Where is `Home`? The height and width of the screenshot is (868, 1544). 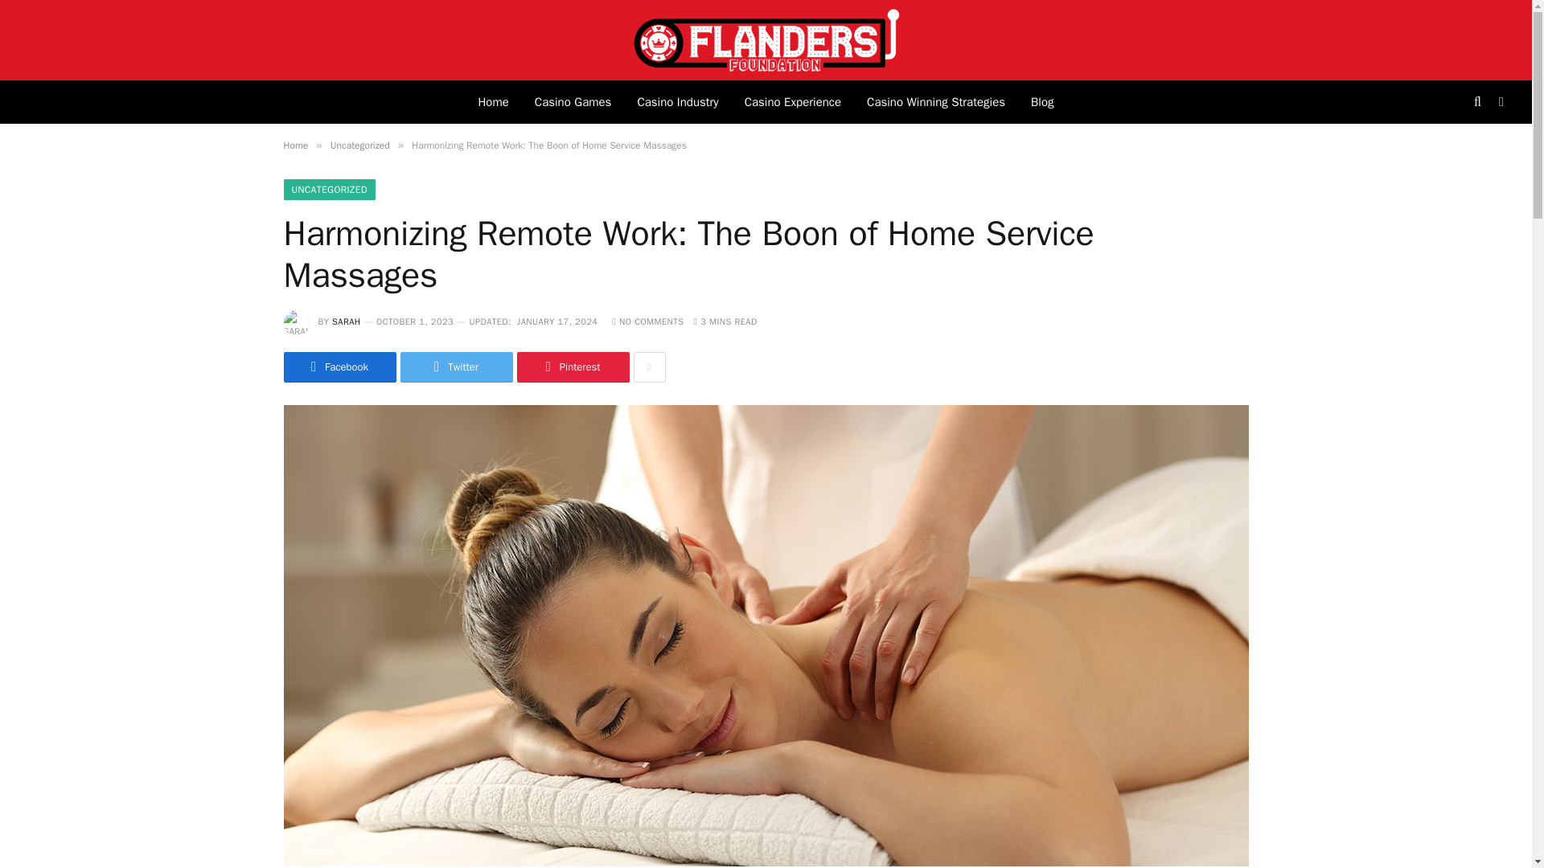 Home is located at coordinates (492, 102).